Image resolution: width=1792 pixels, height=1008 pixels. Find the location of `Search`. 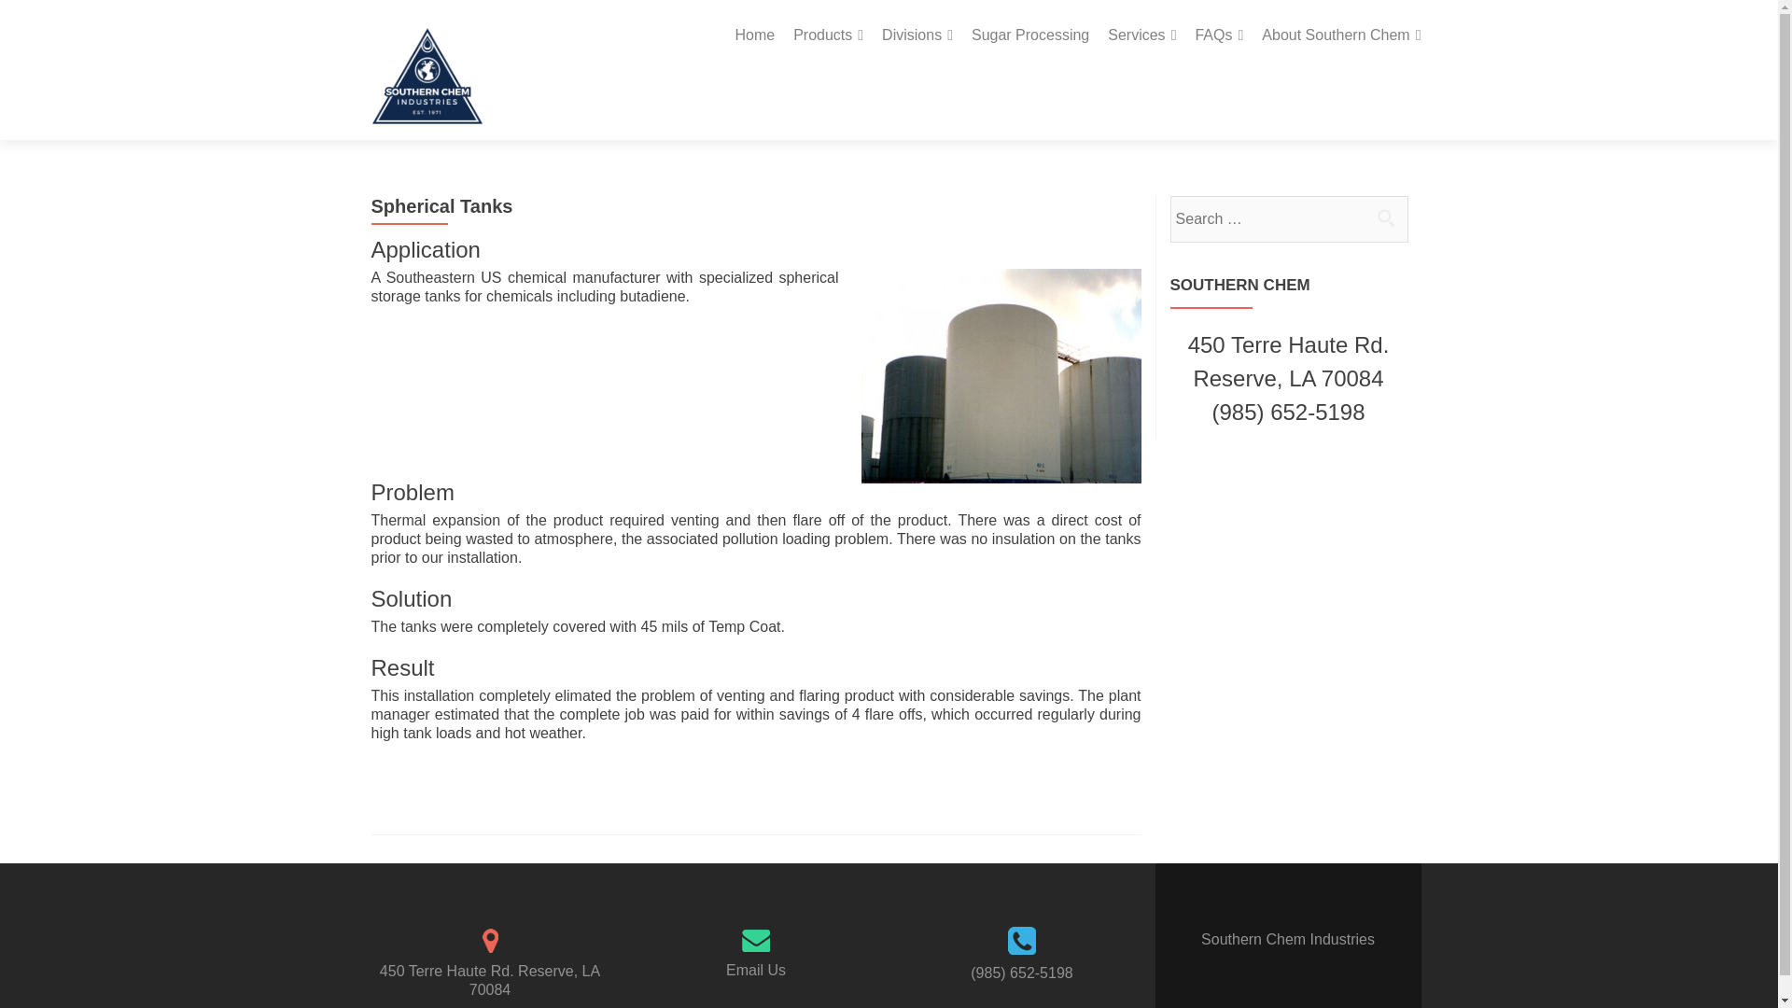

Search is located at coordinates (1385, 217).